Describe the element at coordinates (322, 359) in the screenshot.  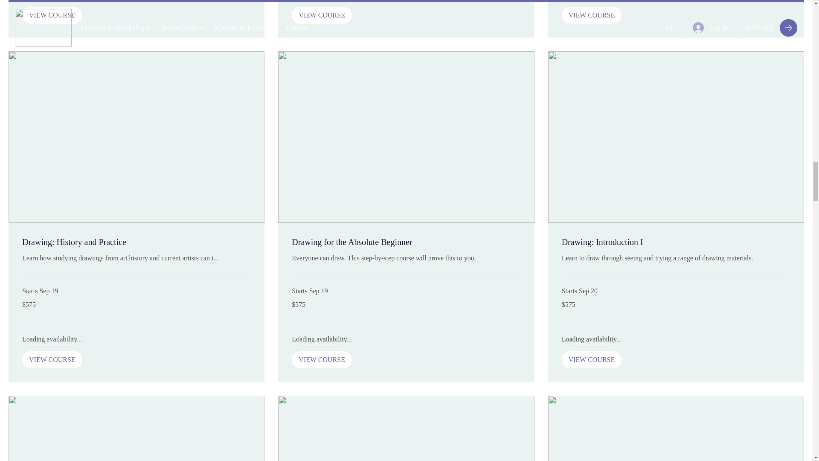
I see `VIEW COURSE` at that location.